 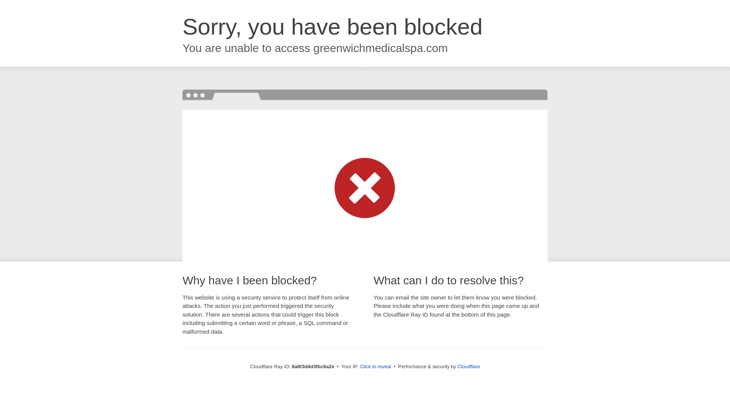 I want to click on Cloudflare, so click(x=468, y=366).